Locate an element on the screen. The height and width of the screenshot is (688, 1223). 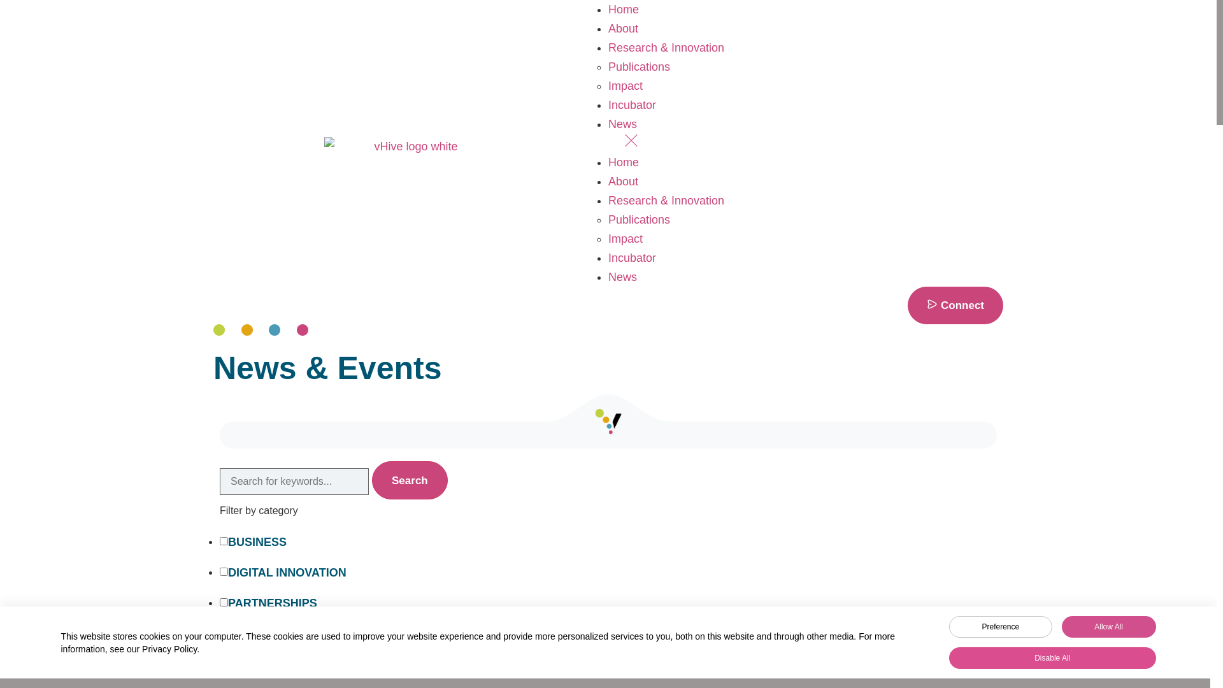
News is located at coordinates (623, 124).